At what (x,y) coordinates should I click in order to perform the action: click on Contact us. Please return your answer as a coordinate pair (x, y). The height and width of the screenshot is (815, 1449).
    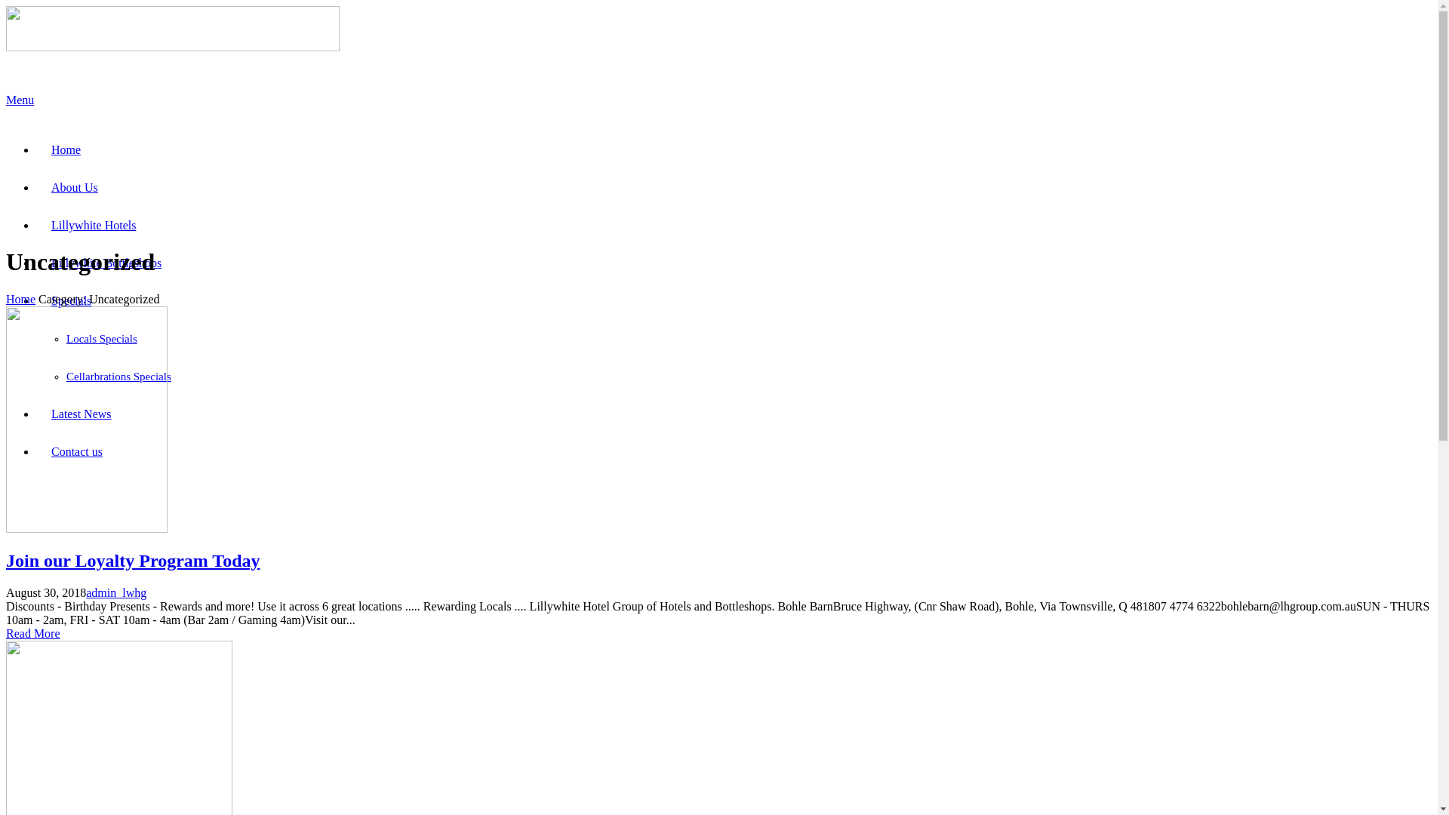
    Looking at the image, I should click on (77, 451).